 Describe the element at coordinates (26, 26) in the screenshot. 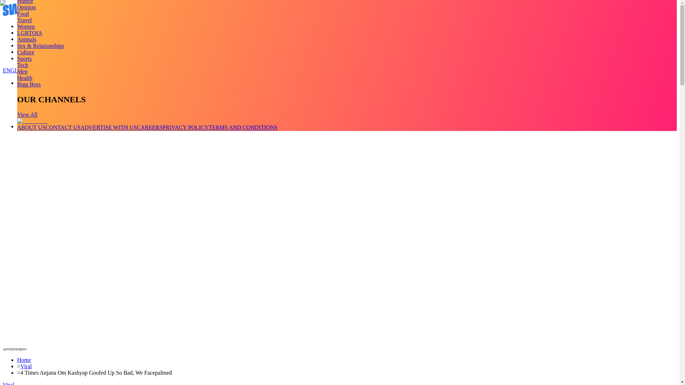

I see `Women` at that location.